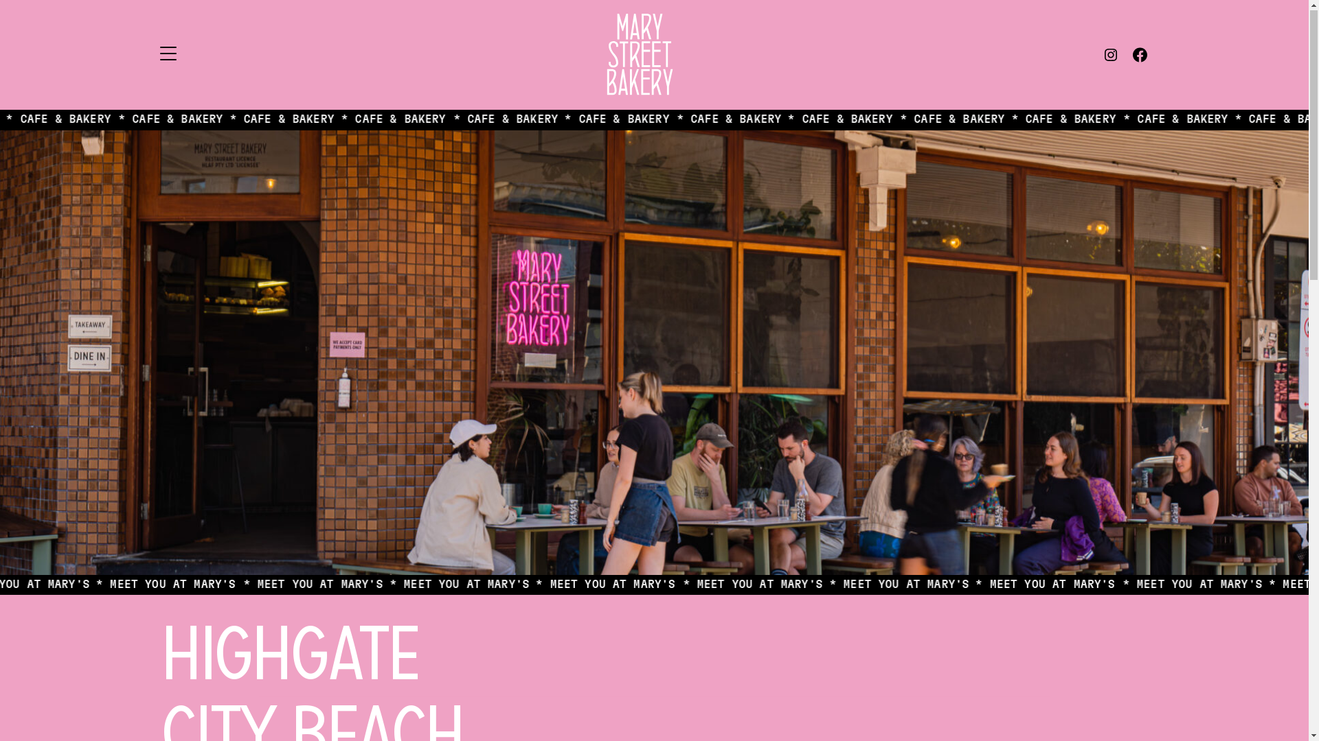  Describe the element at coordinates (1111, 56) in the screenshot. I see `Instagram` at that location.